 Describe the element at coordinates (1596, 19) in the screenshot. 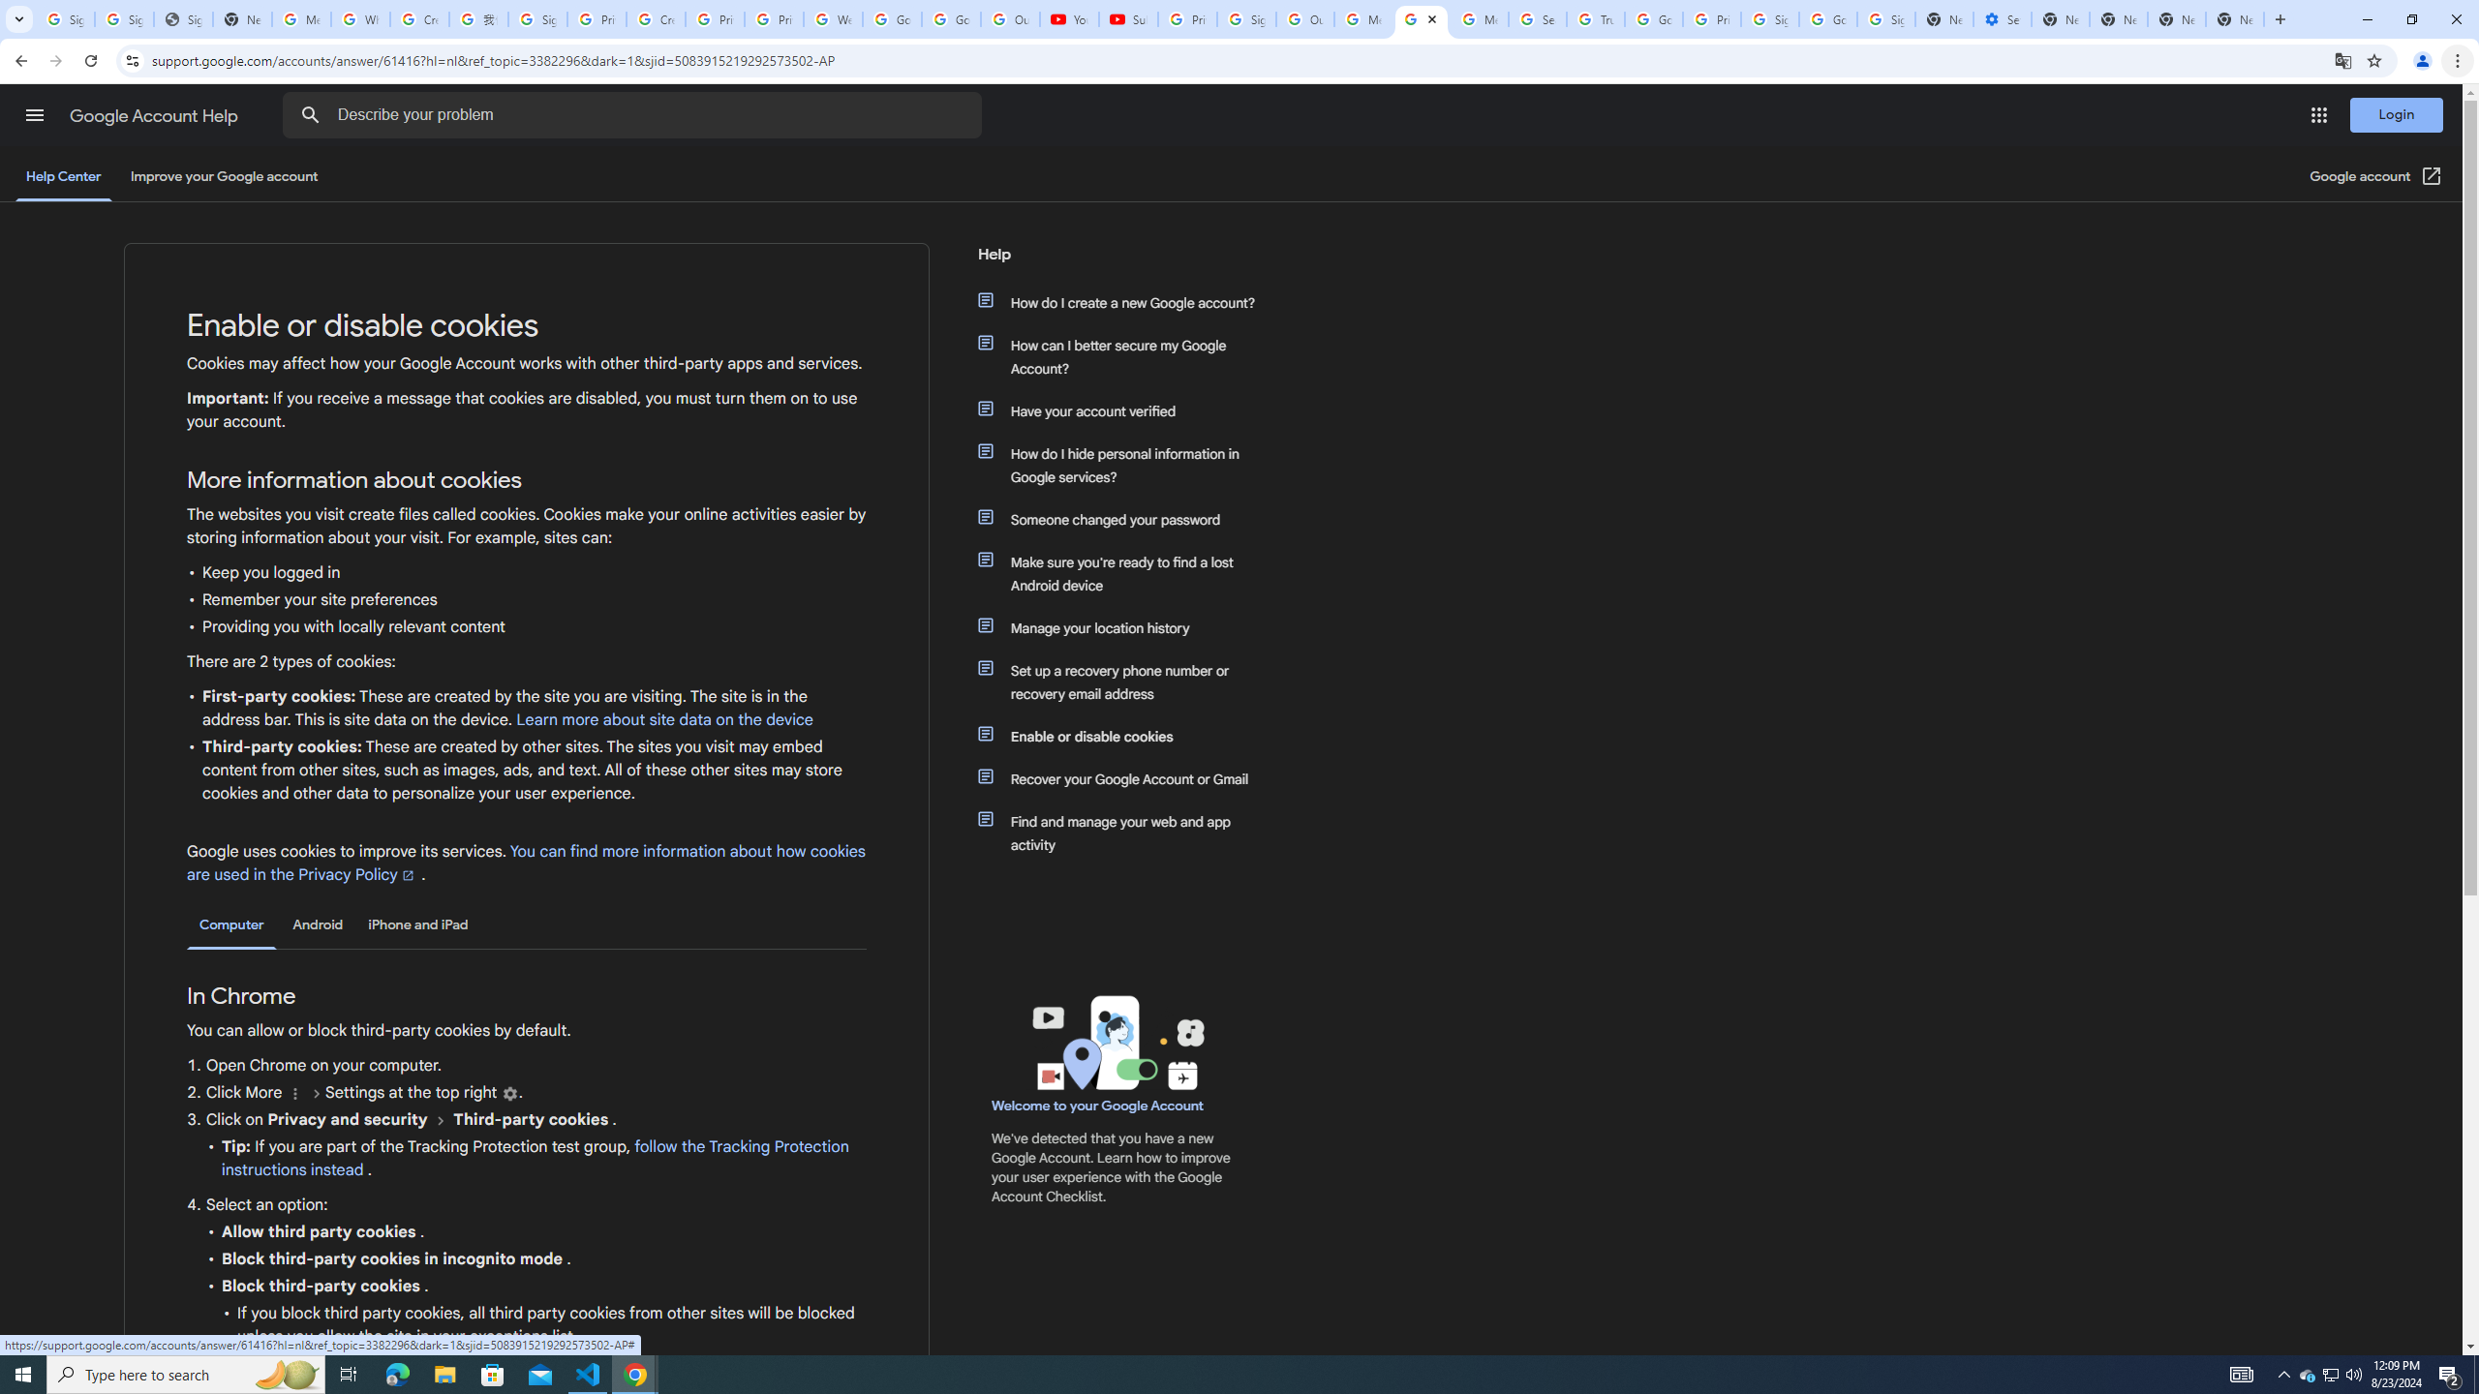

I see `Trusted Information and Content - Google Safety Center` at that location.